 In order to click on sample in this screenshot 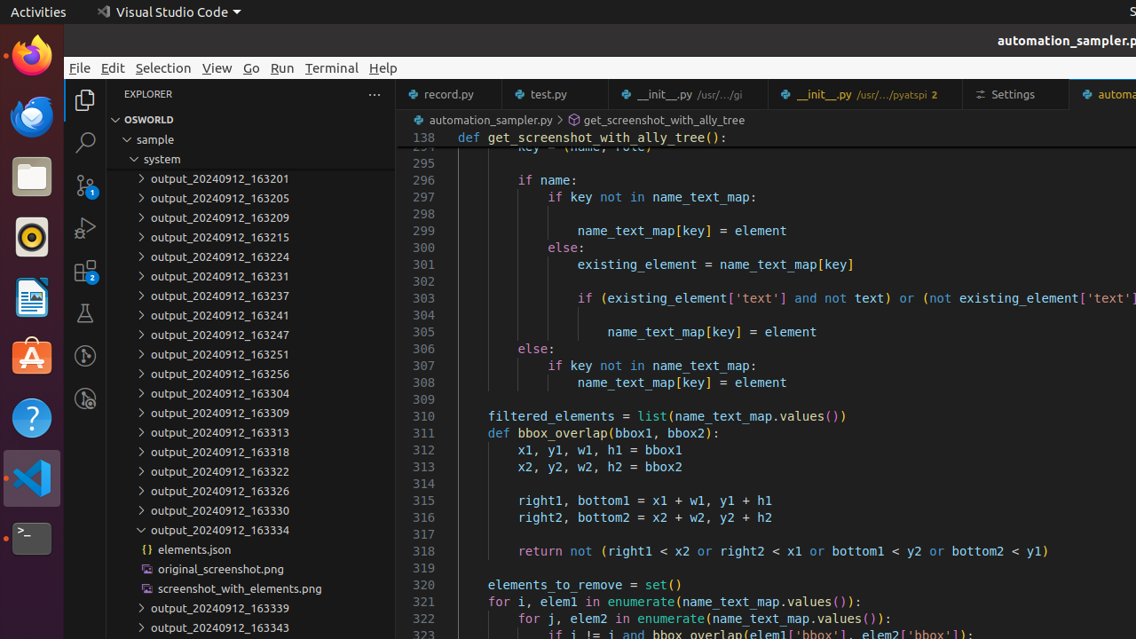, I will do `click(250, 139)`.